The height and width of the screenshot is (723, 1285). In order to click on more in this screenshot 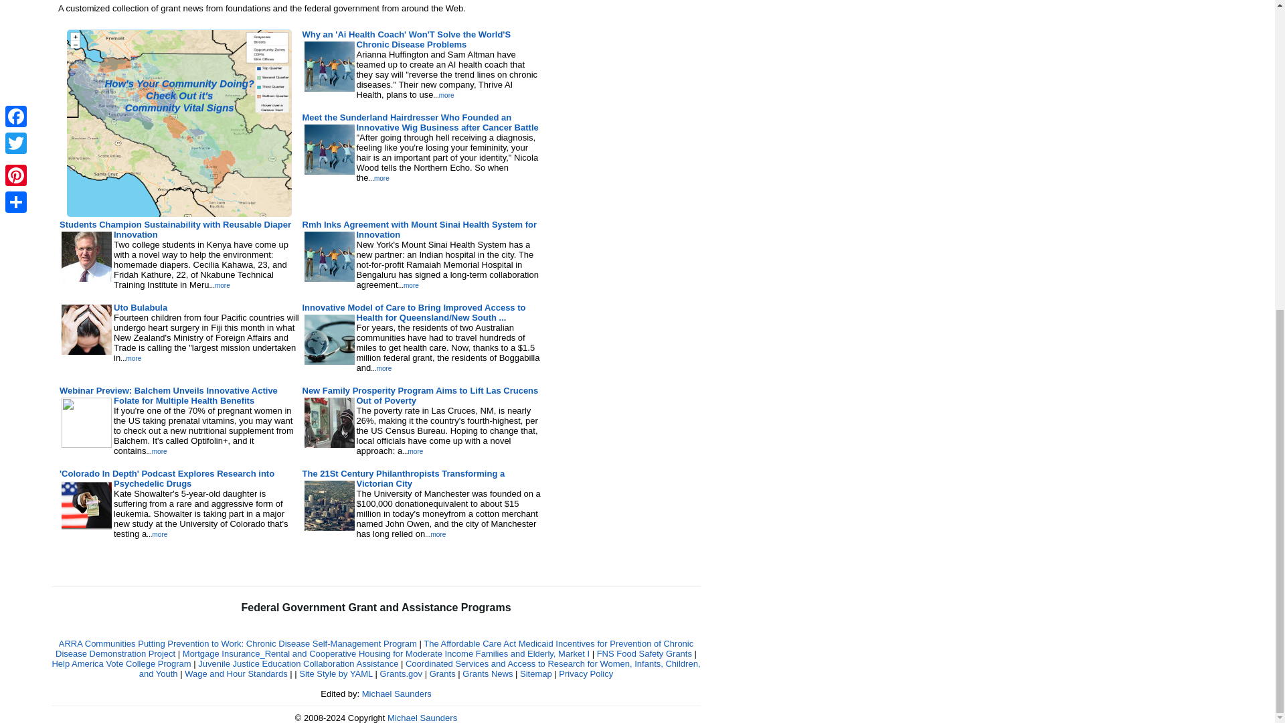, I will do `click(161, 534)`.